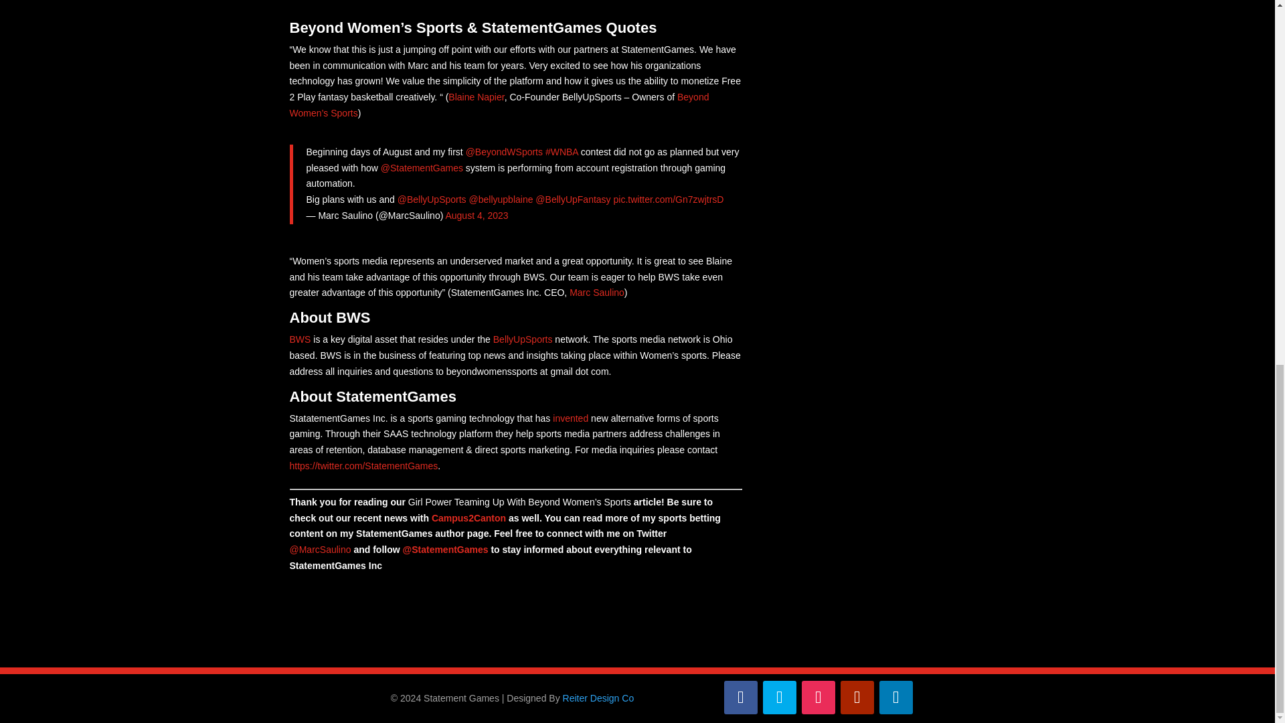  I want to click on BellyUpSports, so click(523, 339).